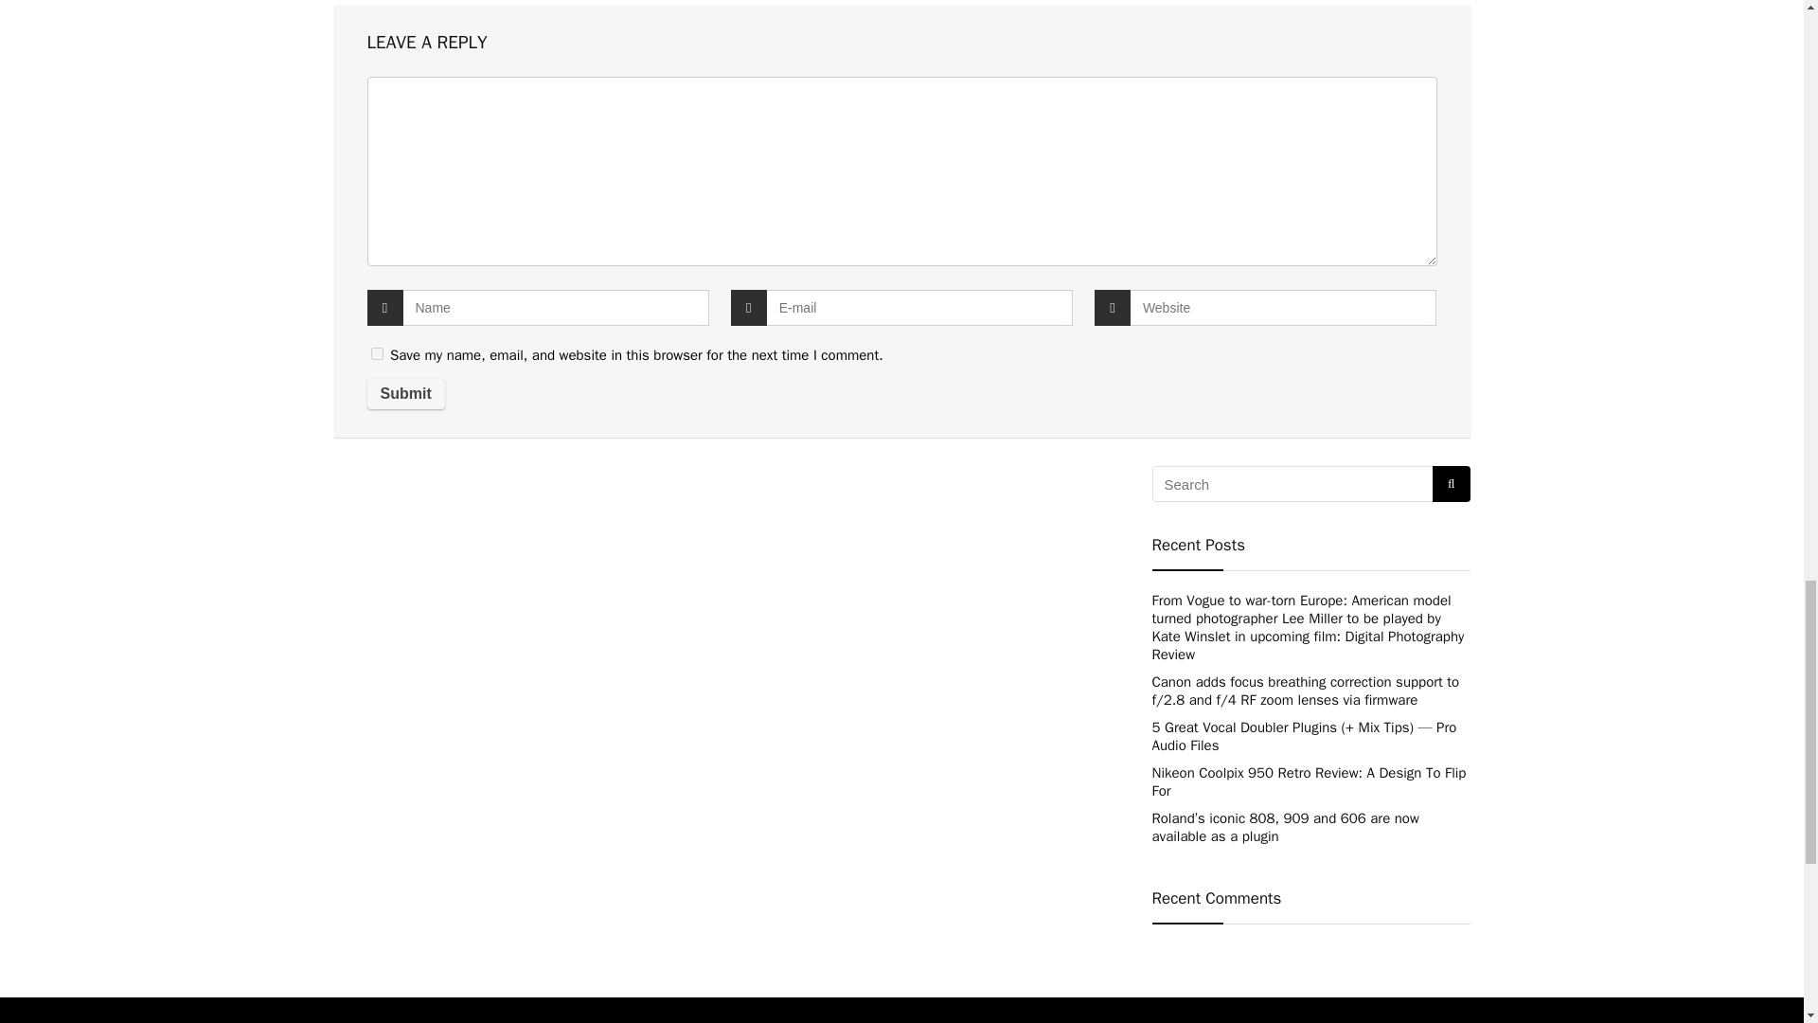 This screenshot has width=1818, height=1023. I want to click on Nikeon Coolpix 950 Retro Review: A Design To Flip For, so click(1308, 781).